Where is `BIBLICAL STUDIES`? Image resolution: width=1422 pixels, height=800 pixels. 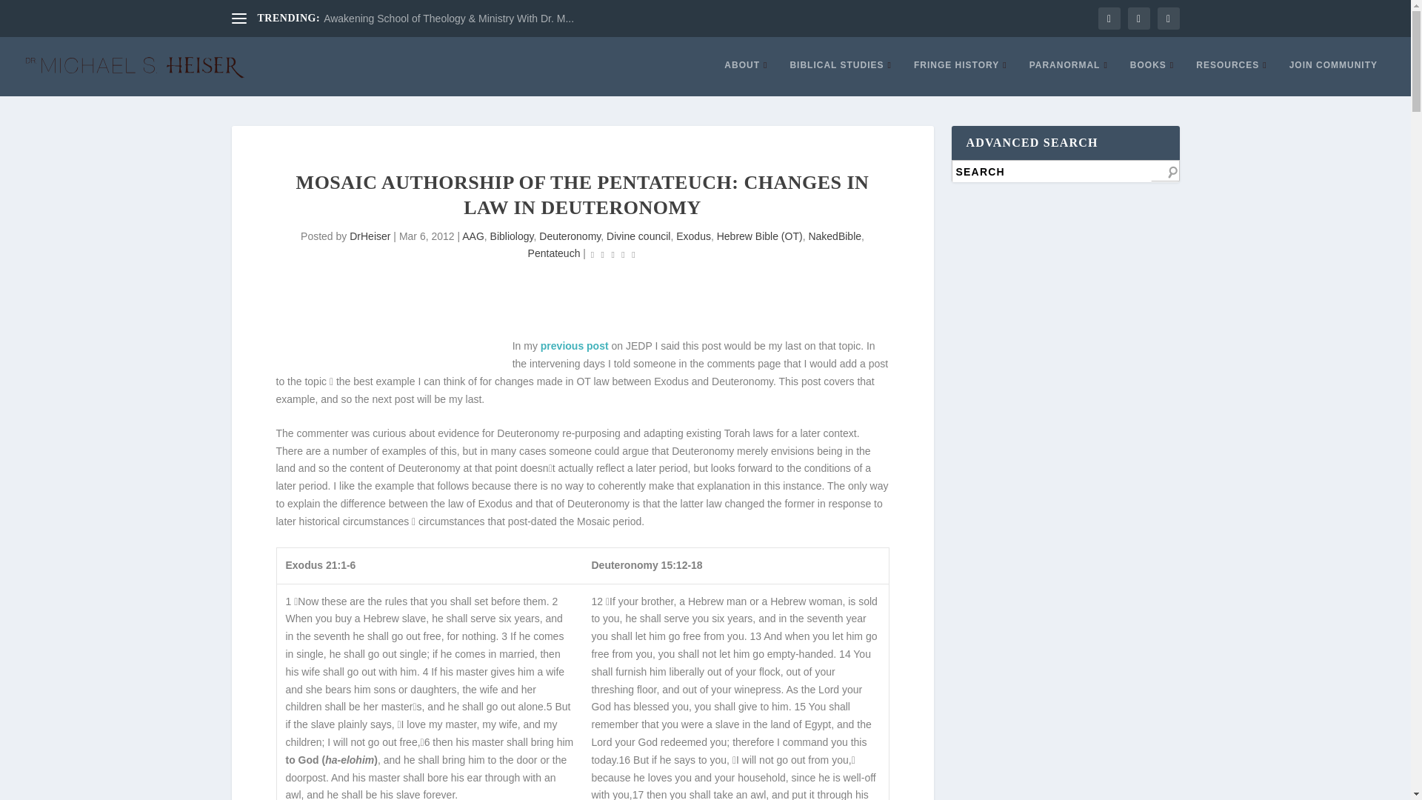 BIBLICAL STUDIES is located at coordinates (840, 77).